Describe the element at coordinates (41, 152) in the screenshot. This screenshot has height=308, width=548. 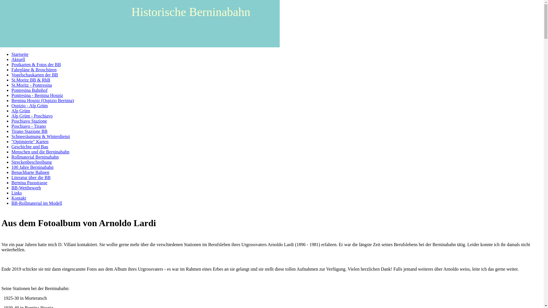
I see `Menschen und die Berninabahn` at that location.